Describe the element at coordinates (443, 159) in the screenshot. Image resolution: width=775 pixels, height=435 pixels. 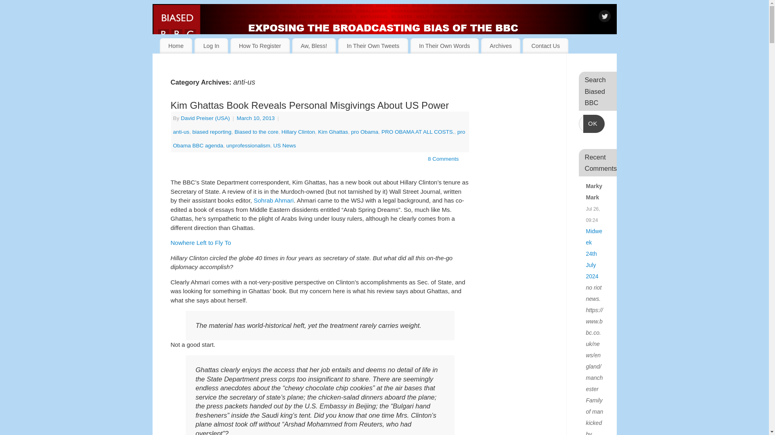
I see `8 Comments` at that location.